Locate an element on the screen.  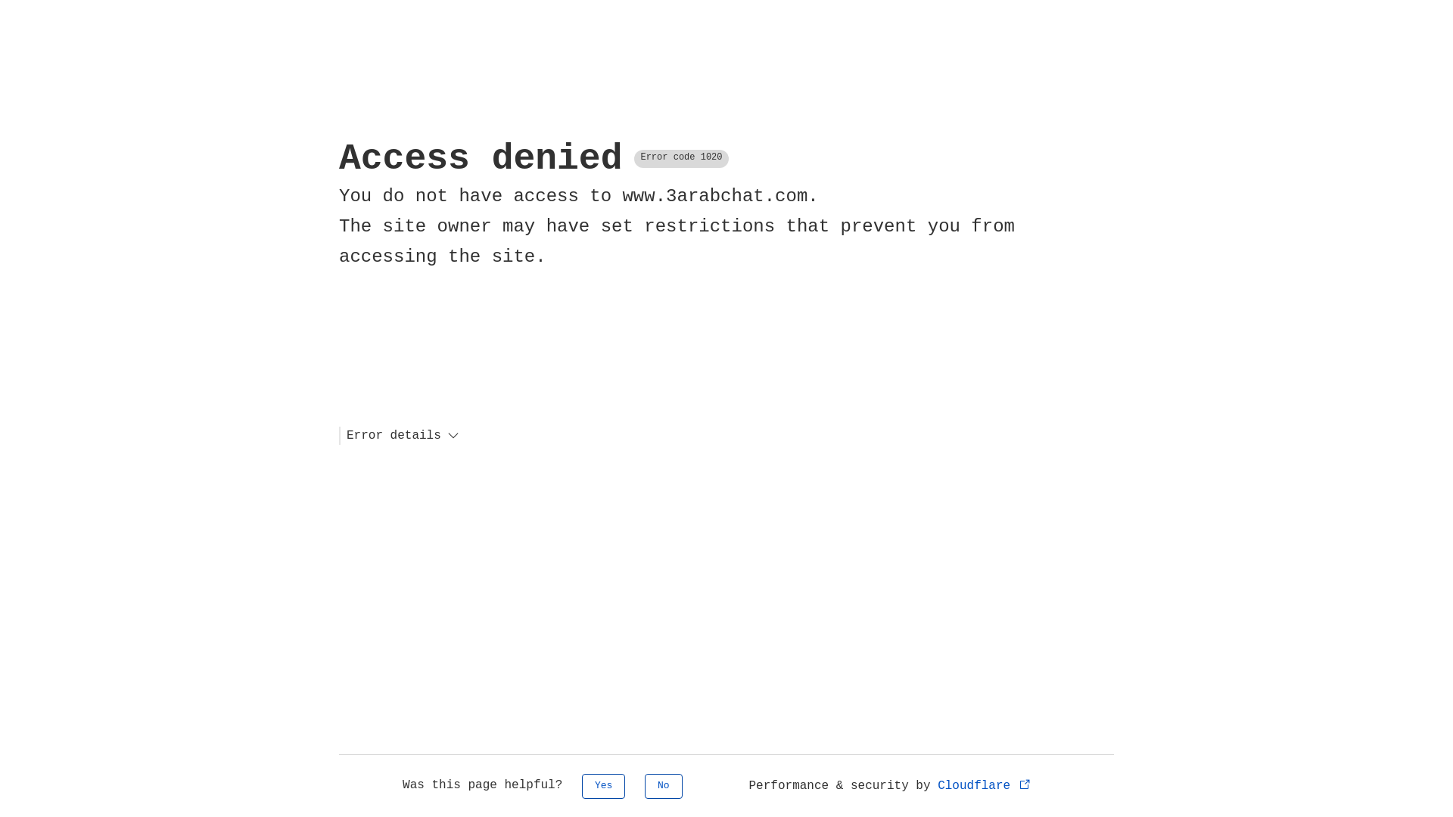
Yes is located at coordinates (604, 787).